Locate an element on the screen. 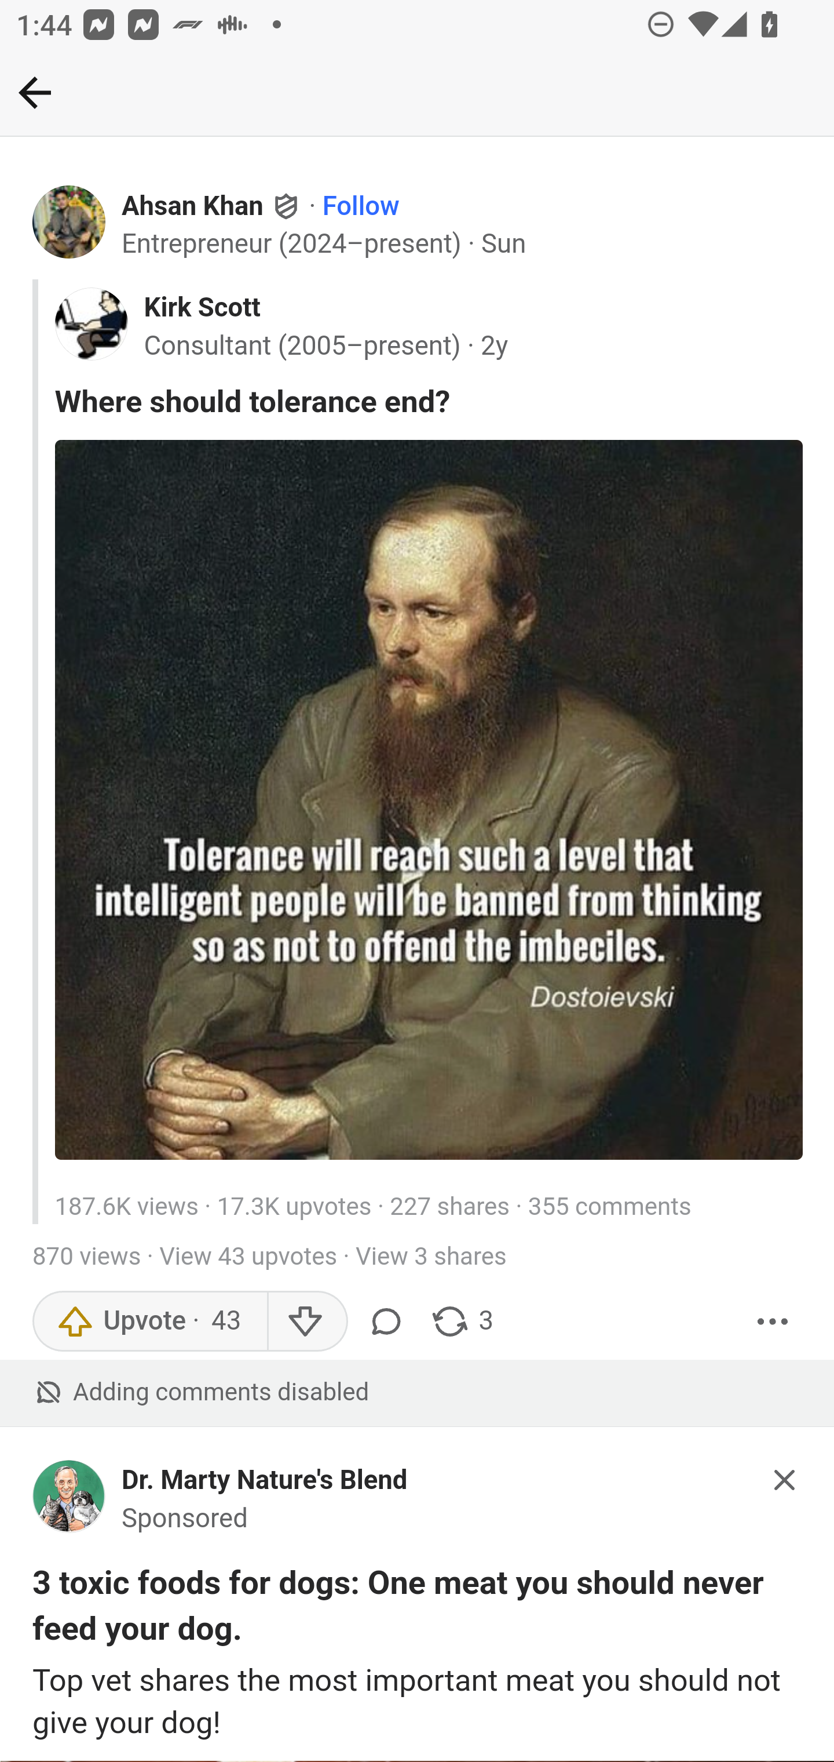  View 3 shares is located at coordinates (431, 1259).